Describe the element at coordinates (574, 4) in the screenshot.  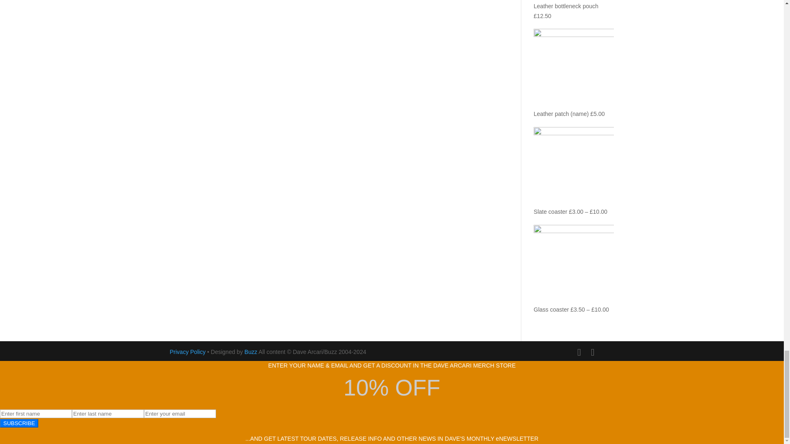
I see `Leather bottleneck pouch` at that location.